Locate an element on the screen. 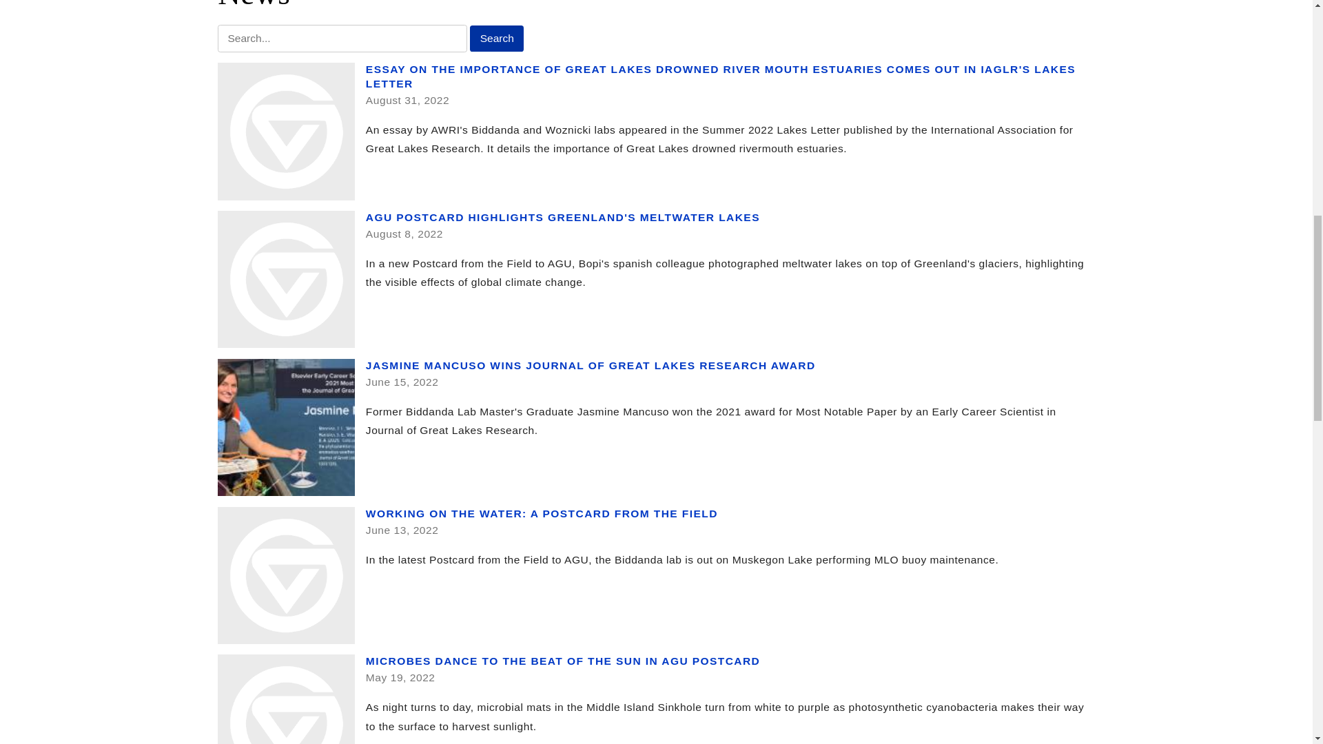 The height and width of the screenshot is (744, 1323). AGU POSTCARD HIGHLIGHTS GREENLAND'S MELTWATER LAKES is located at coordinates (562, 217).